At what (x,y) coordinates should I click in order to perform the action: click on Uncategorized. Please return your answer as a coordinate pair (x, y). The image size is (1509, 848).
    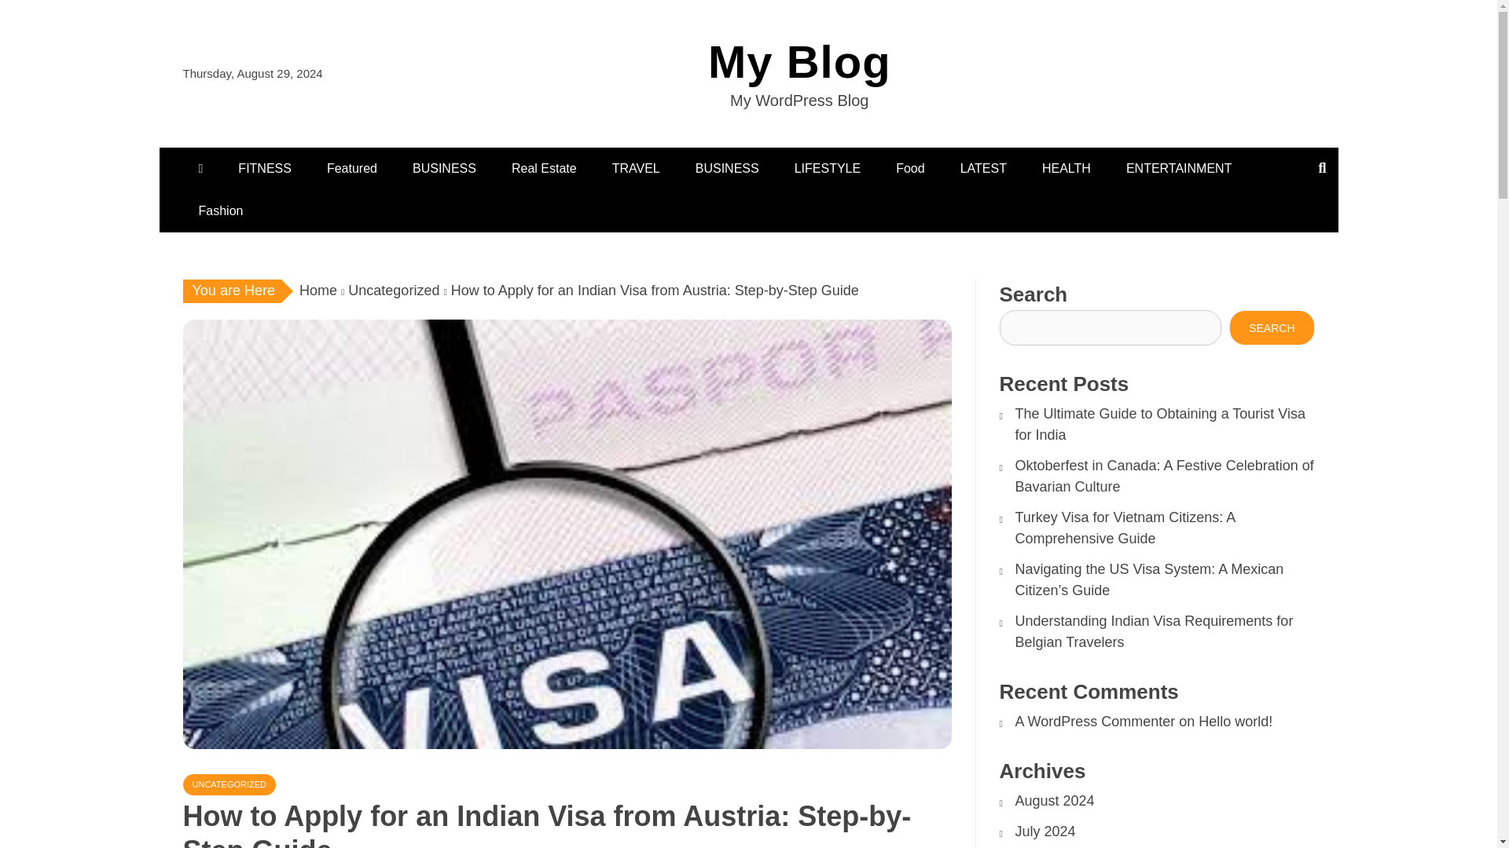
    Looking at the image, I should click on (393, 291).